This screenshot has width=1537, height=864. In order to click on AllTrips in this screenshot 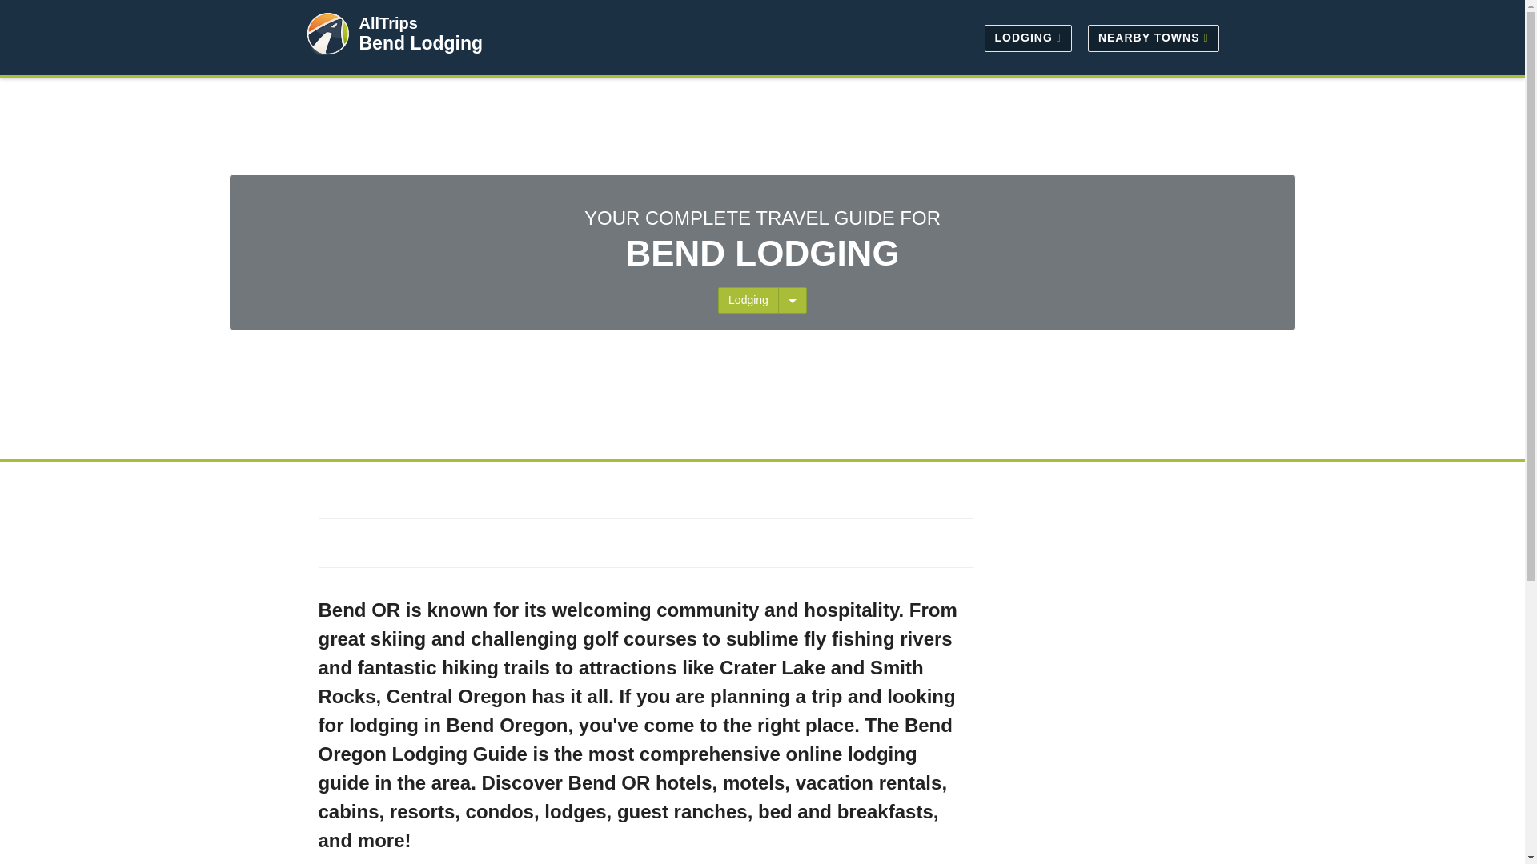, I will do `click(387, 22)`.